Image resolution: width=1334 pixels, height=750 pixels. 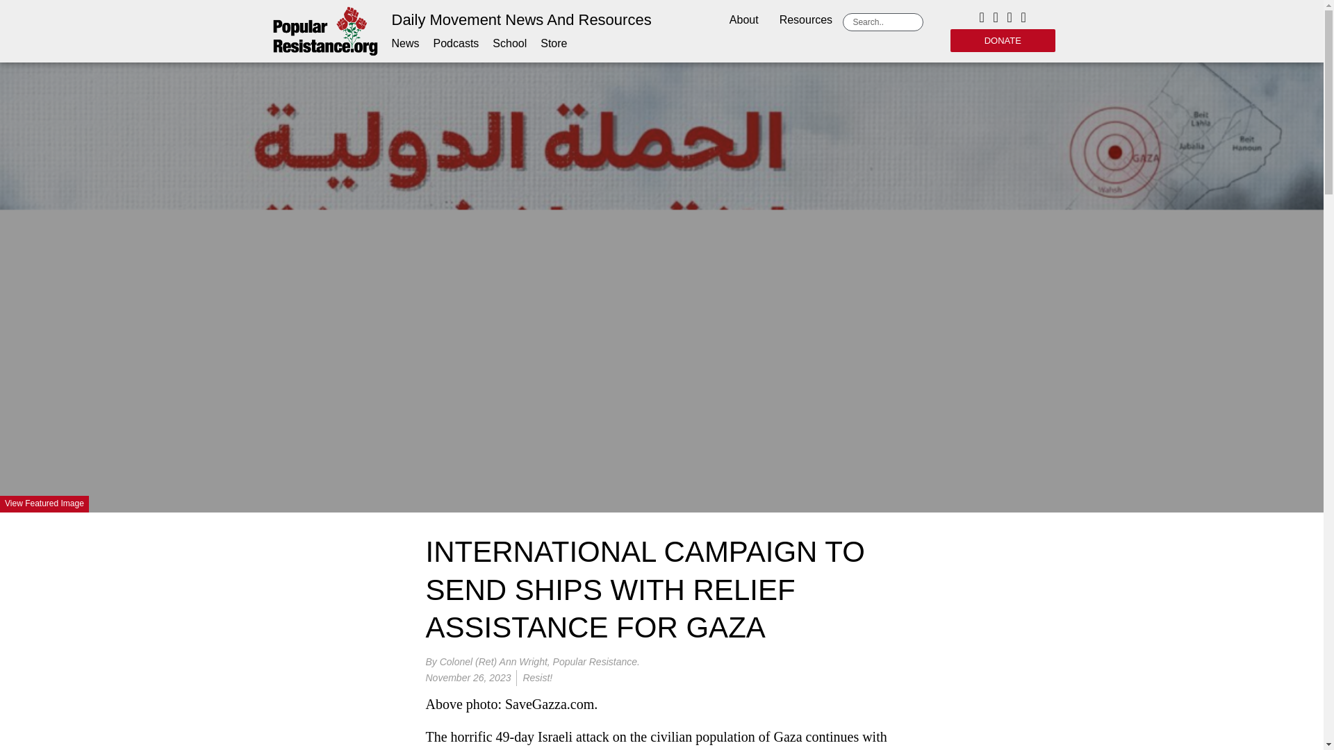 I want to click on About, so click(x=743, y=21).